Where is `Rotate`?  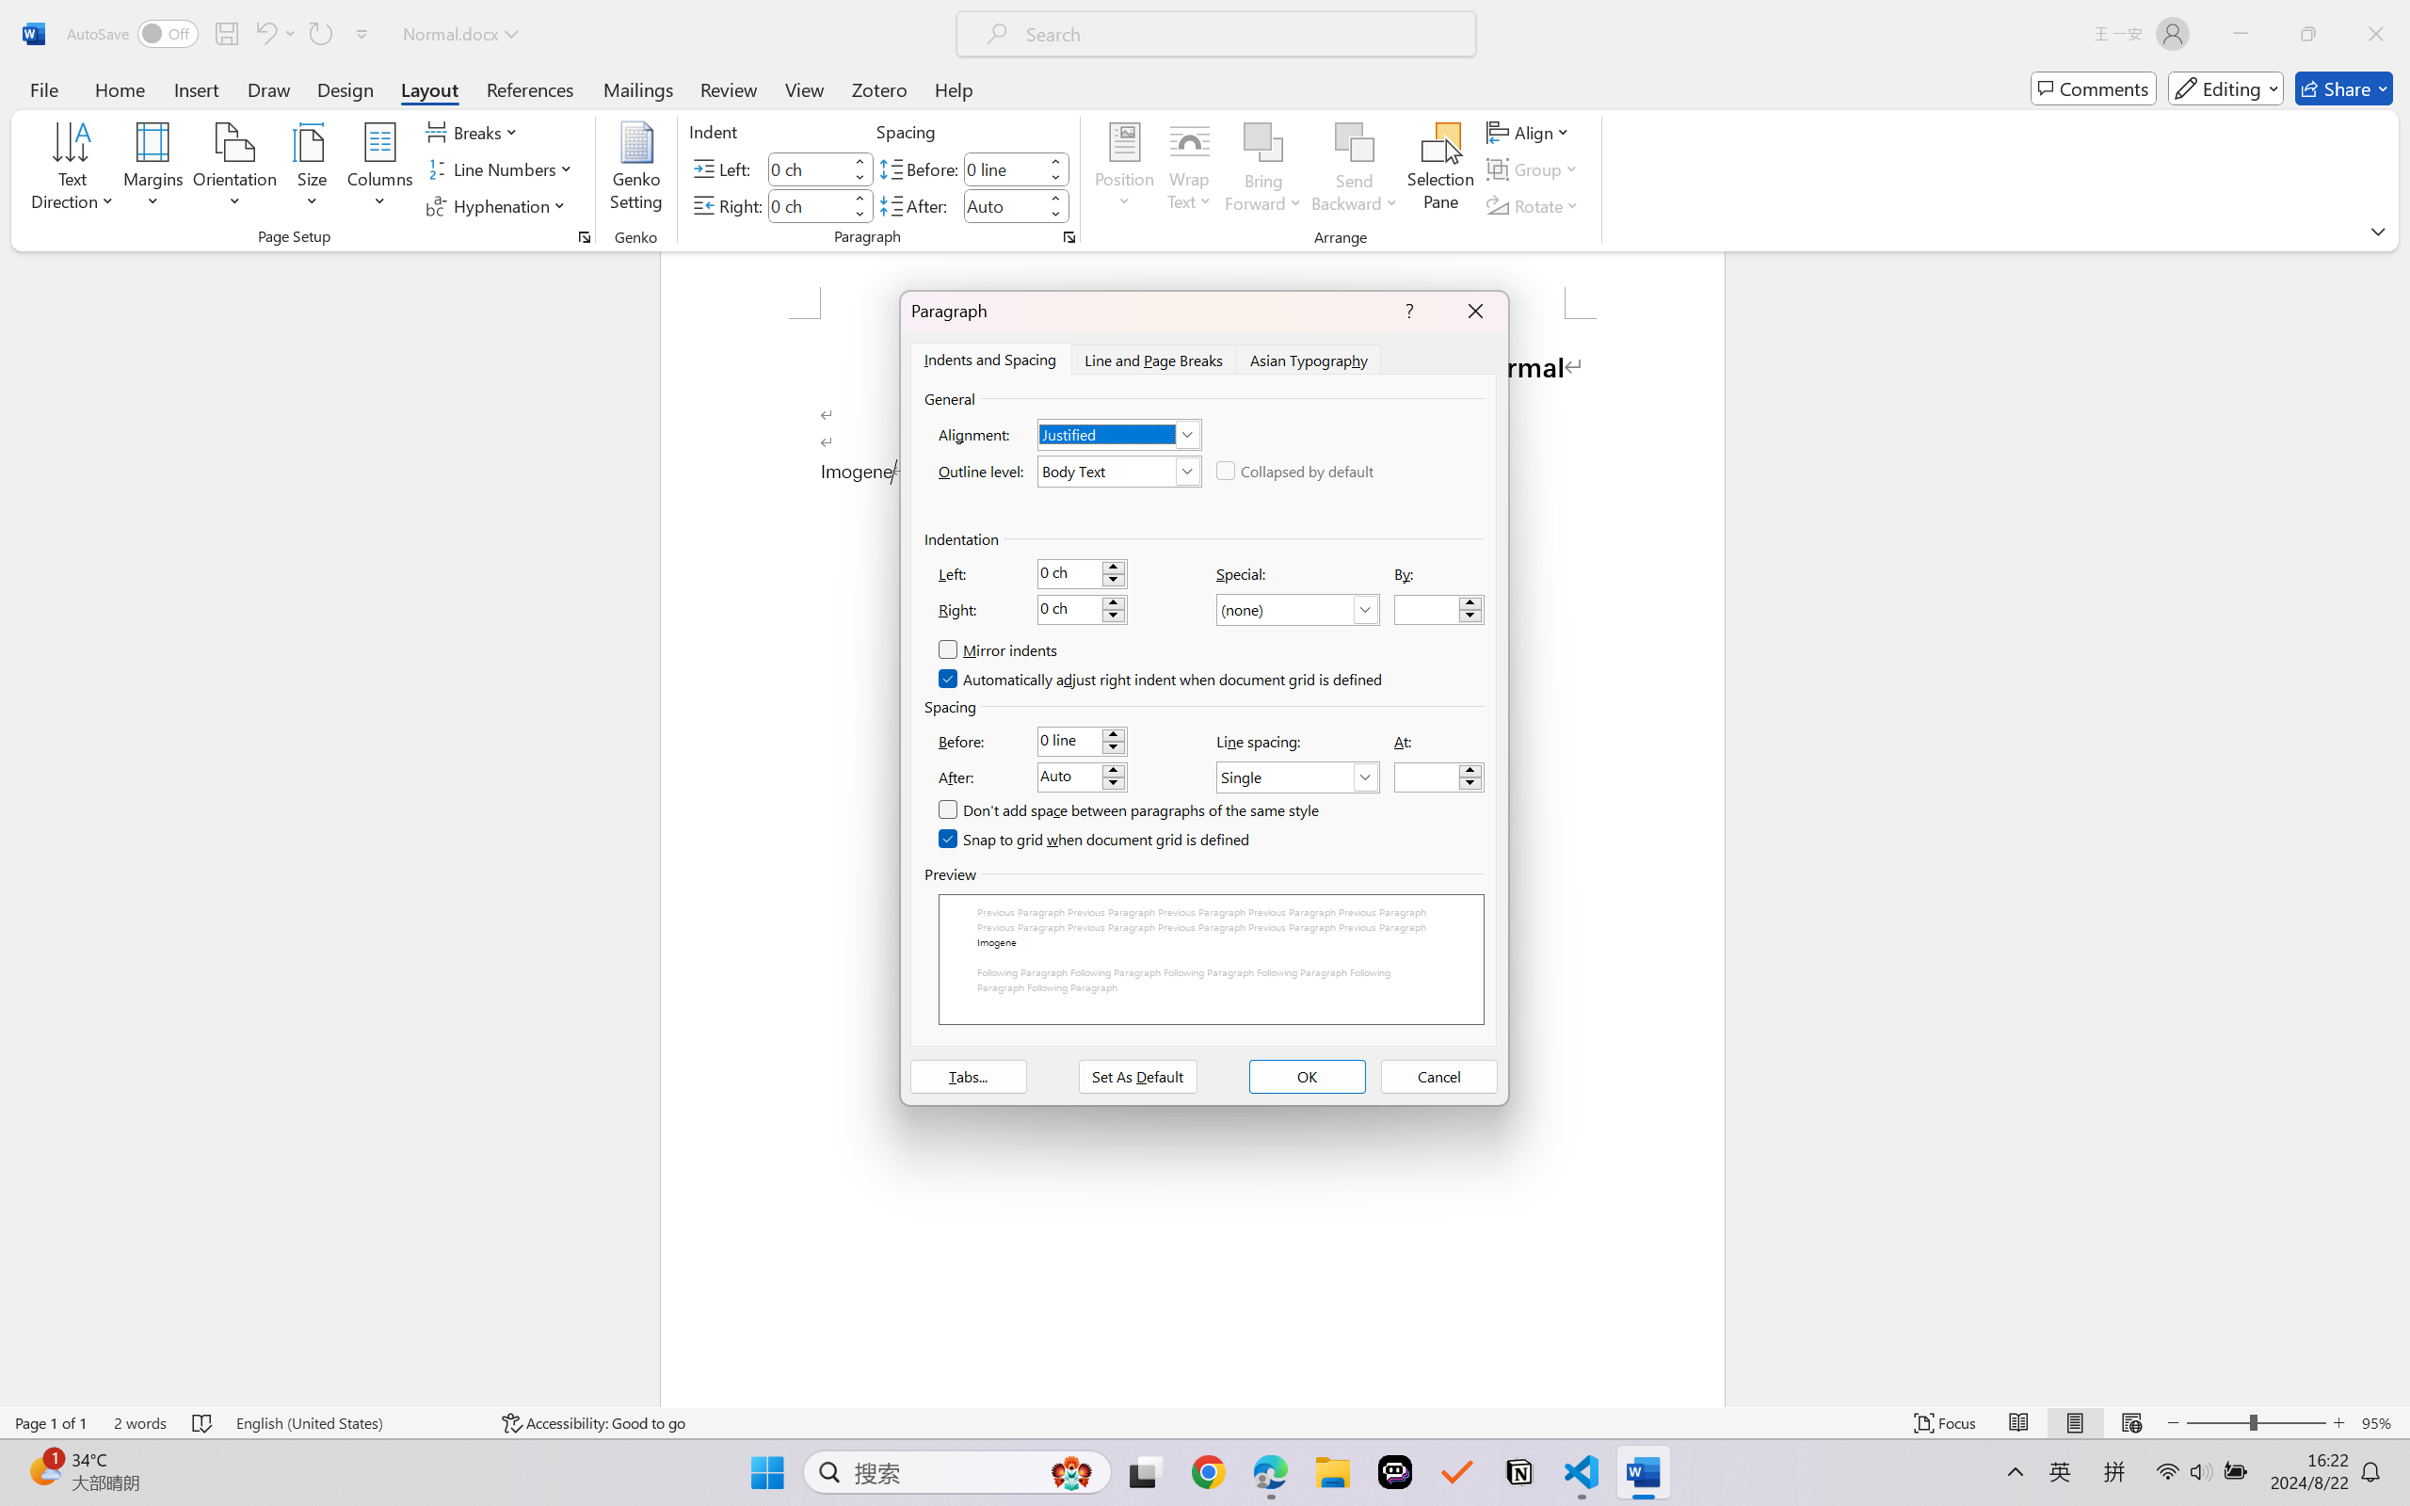
Rotate is located at coordinates (1534, 205).